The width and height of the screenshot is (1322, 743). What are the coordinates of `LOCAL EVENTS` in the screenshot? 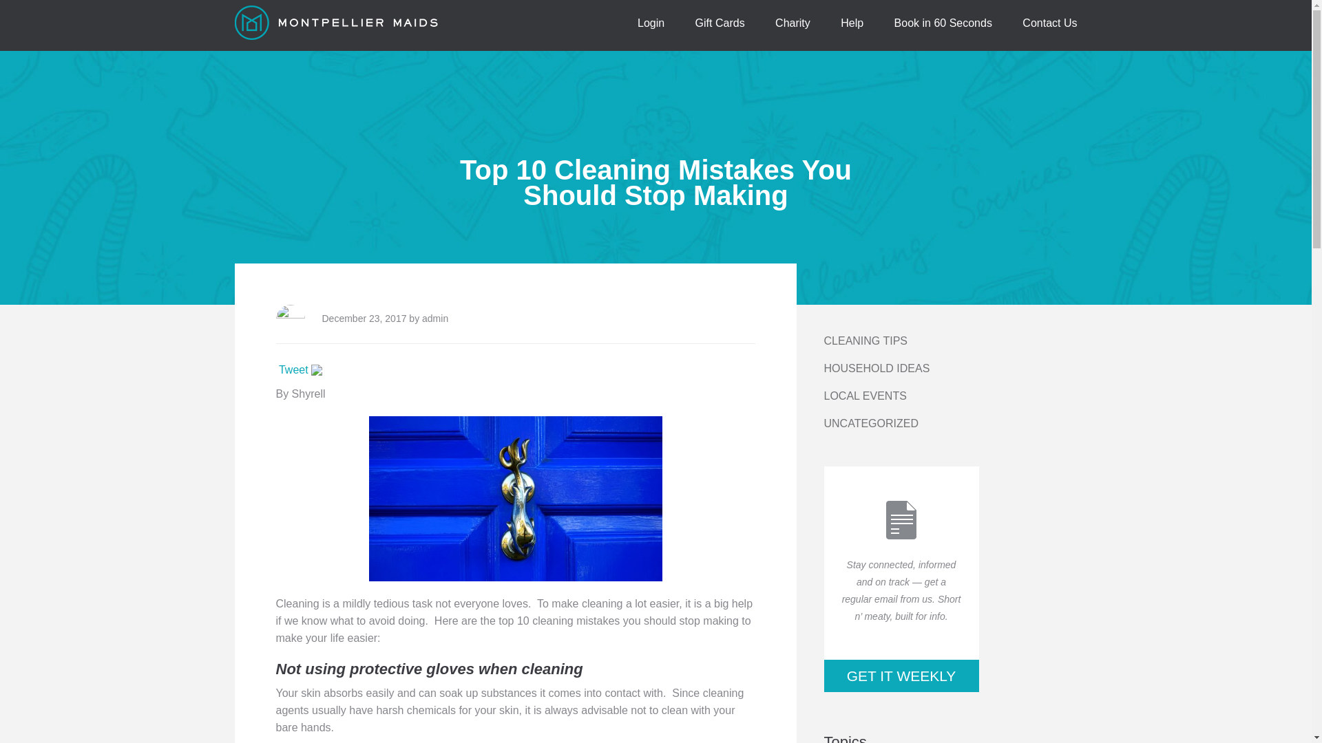 It's located at (865, 396).